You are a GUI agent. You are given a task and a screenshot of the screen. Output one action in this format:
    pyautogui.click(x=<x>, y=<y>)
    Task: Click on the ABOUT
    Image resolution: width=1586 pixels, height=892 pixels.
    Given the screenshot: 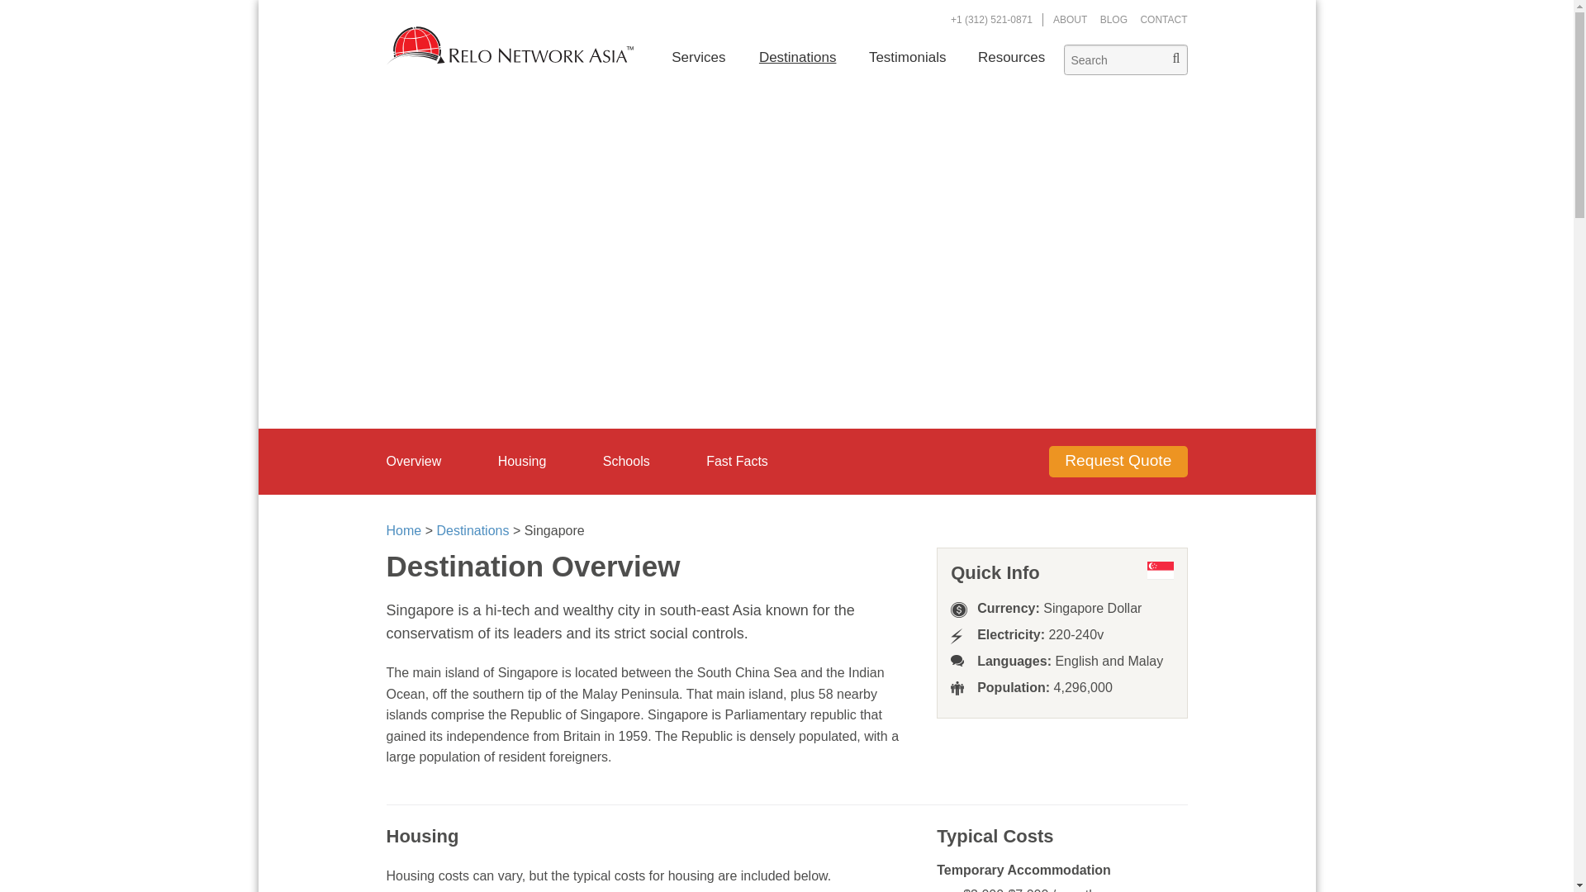 What is the action you would take?
    pyautogui.click(x=1069, y=20)
    